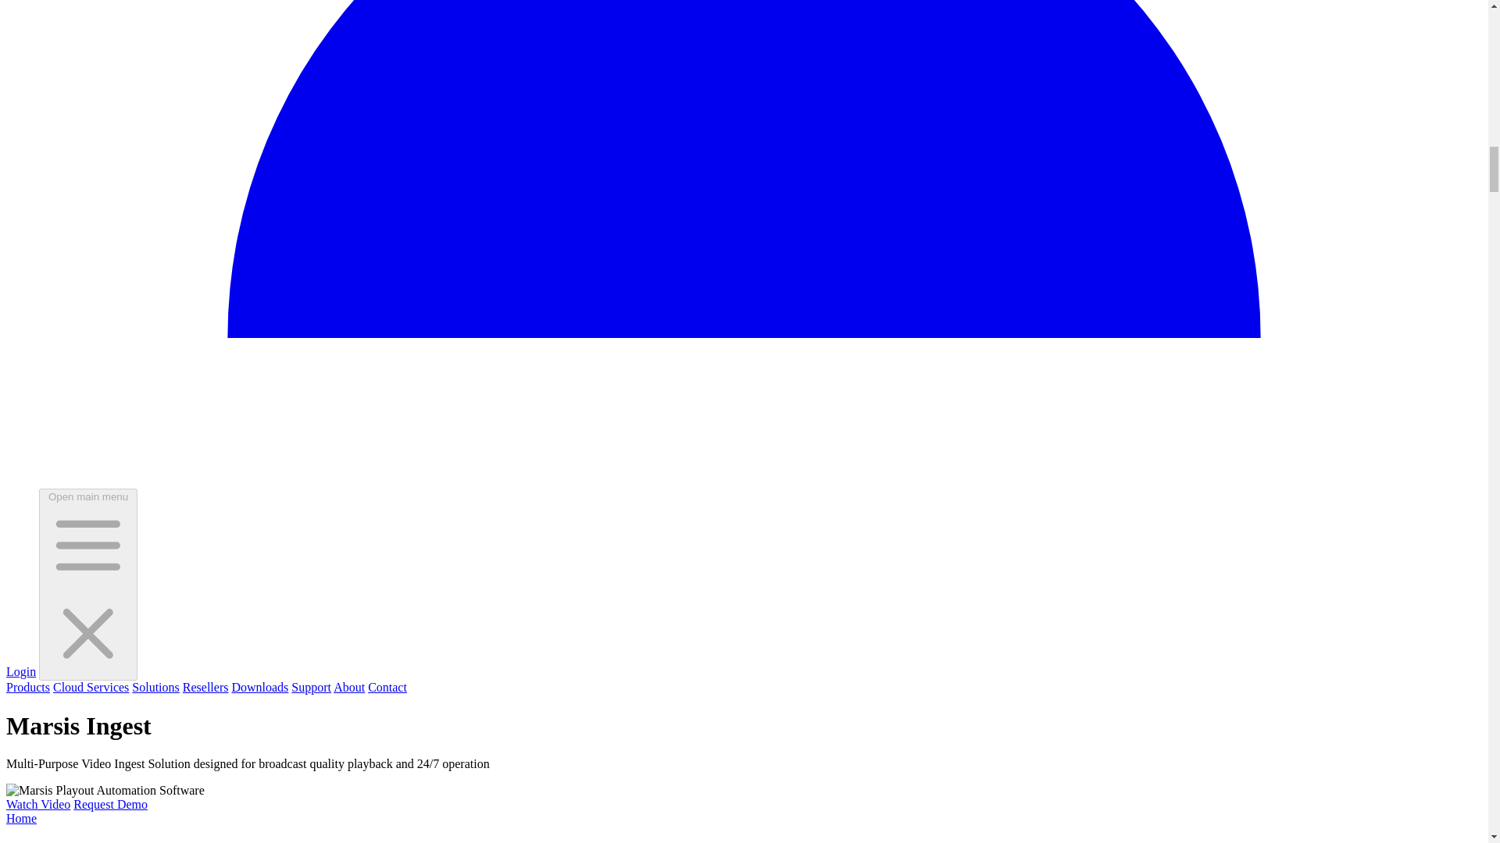 This screenshot has width=1500, height=843. I want to click on Watch Video, so click(37, 804).